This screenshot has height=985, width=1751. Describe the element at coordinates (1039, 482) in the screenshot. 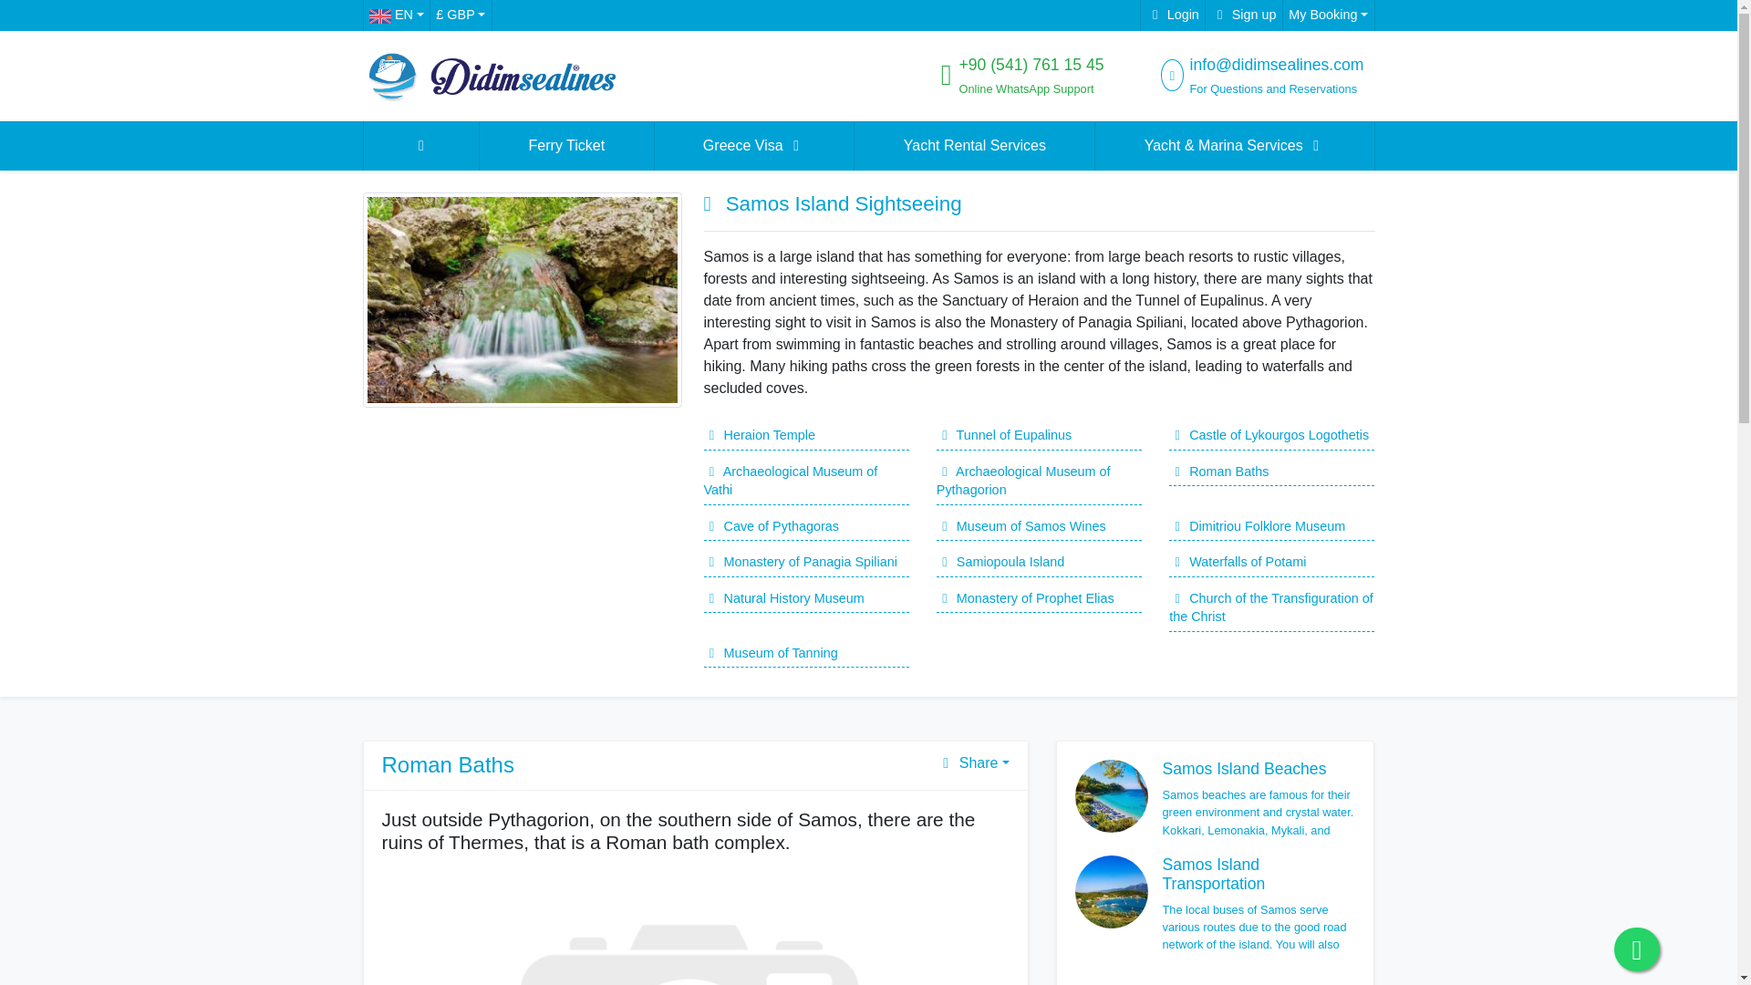

I see `Archaeological Museum of Pythagorion` at that location.